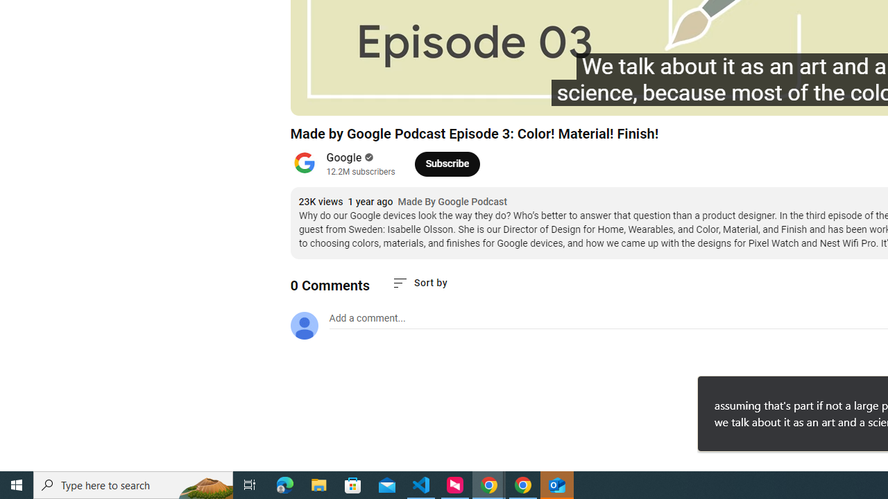 This screenshot has width=888, height=499. What do you see at coordinates (205, 485) in the screenshot?
I see `Search highlights icon opens search home window` at bounding box center [205, 485].